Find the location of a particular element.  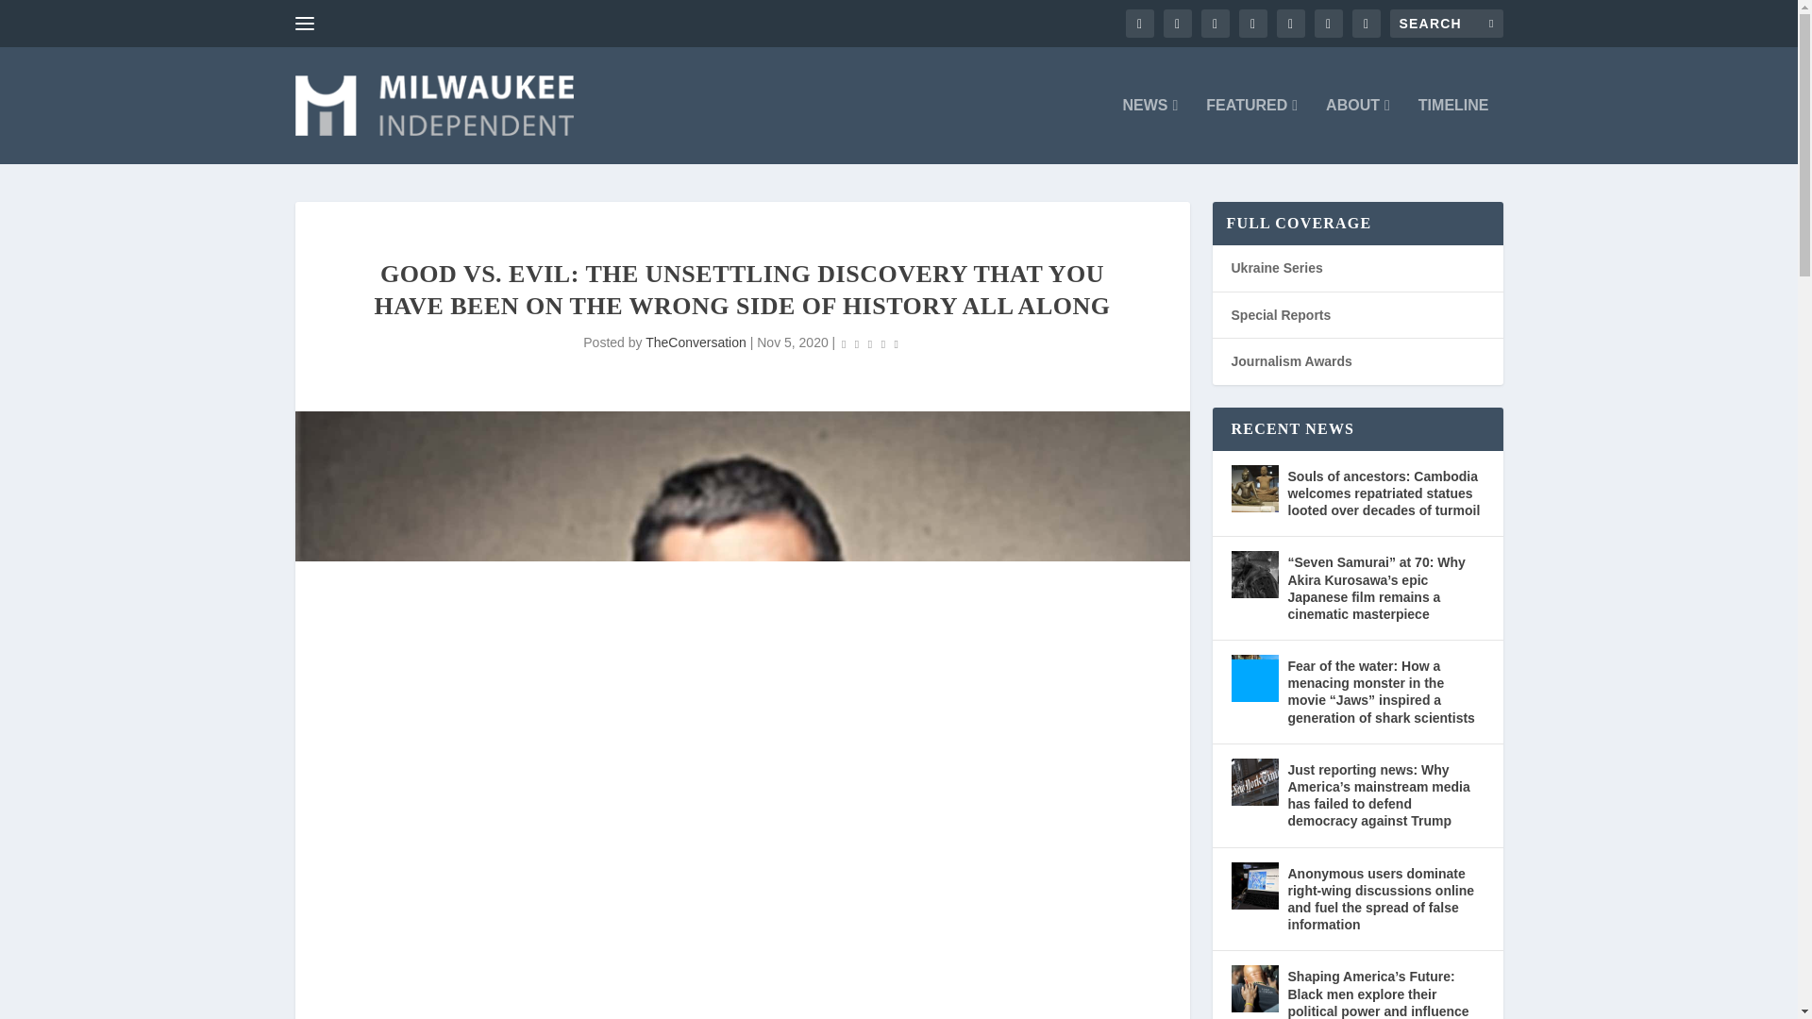

FEATURED is located at coordinates (1251, 130).